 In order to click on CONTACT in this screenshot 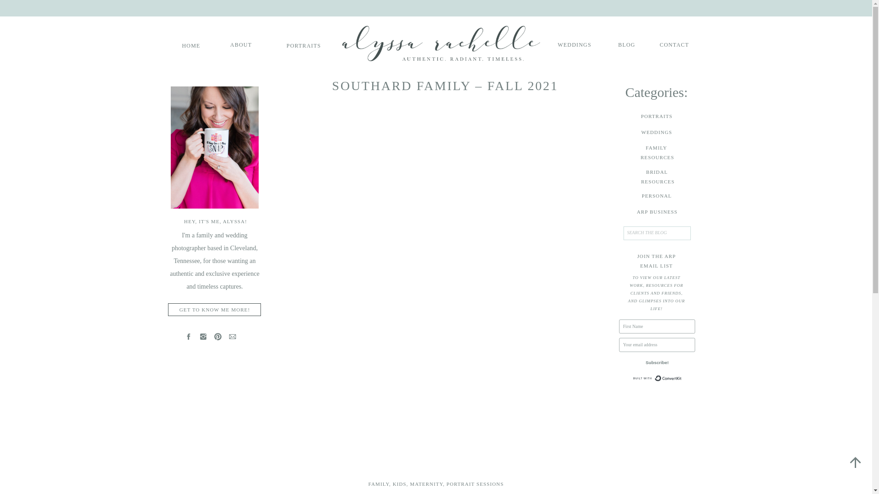, I will do `click(574, 44)`.